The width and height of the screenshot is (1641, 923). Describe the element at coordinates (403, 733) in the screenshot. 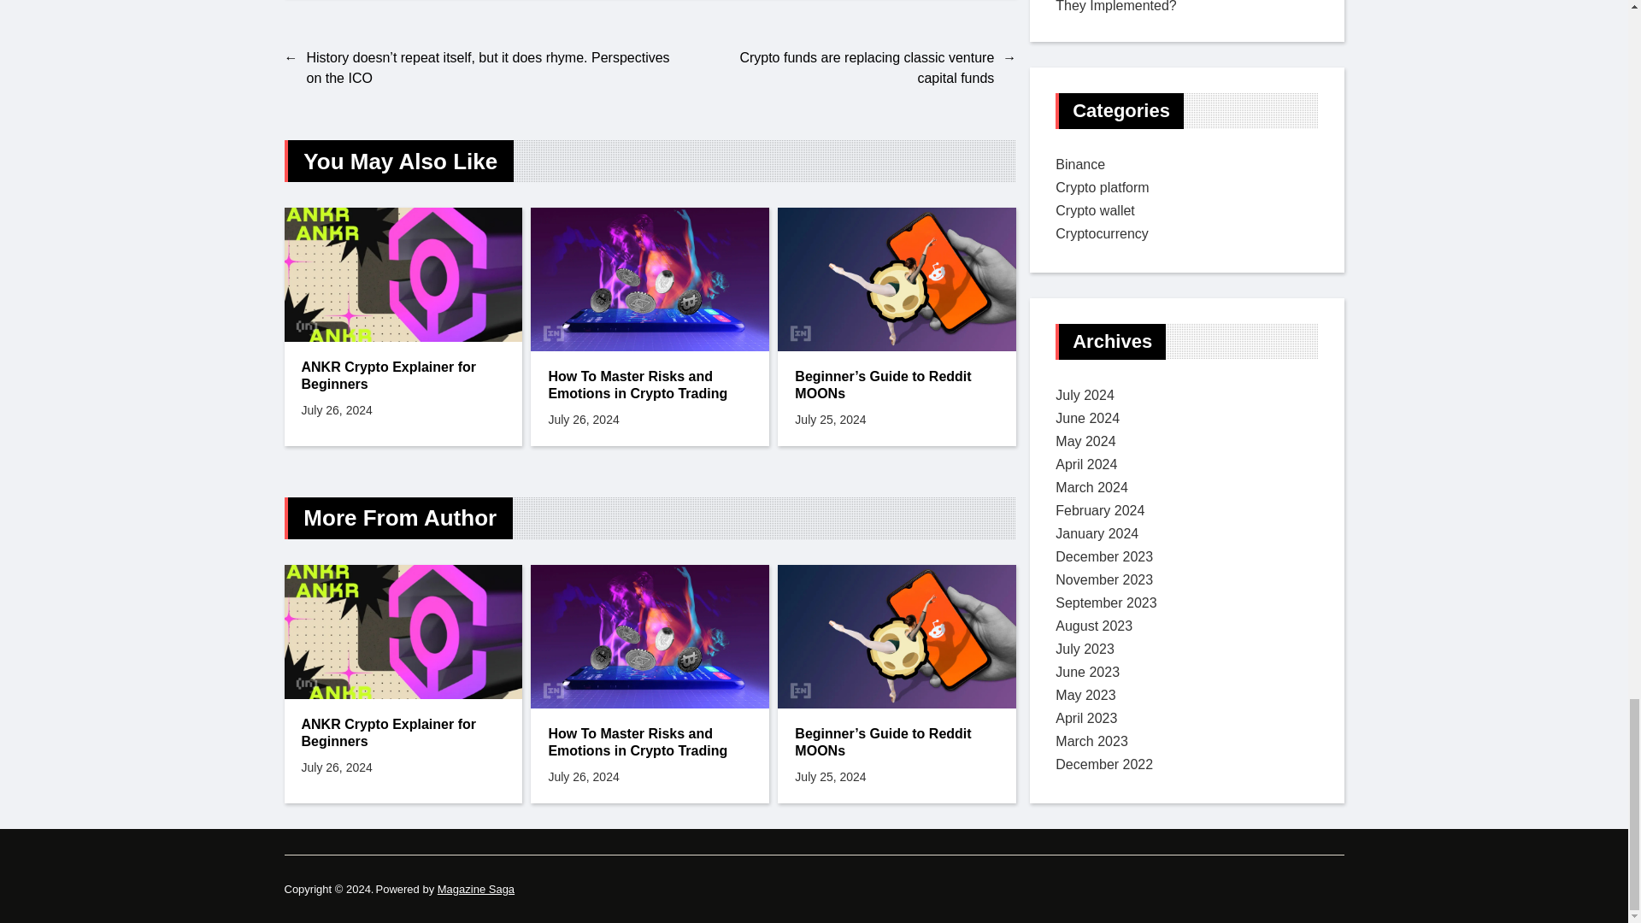

I see `ANKR Crypto Explainer for Beginners` at that location.